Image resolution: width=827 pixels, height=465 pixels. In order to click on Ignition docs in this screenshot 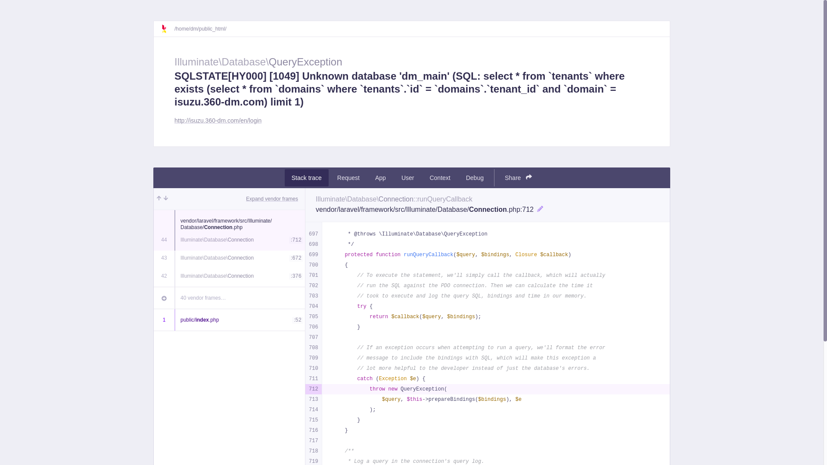, I will do `click(168, 29)`.